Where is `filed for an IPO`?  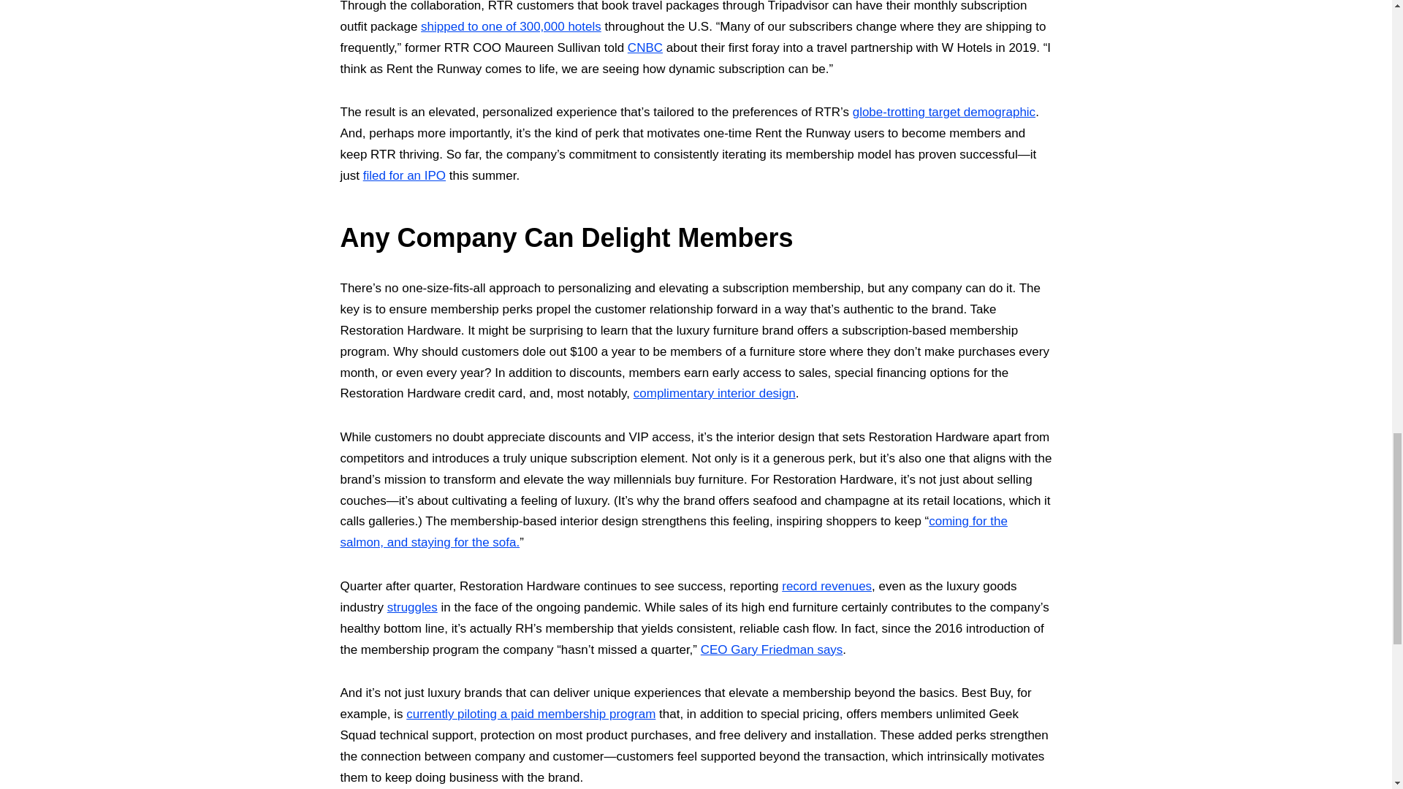 filed for an IPO is located at coordinates (405, 175).